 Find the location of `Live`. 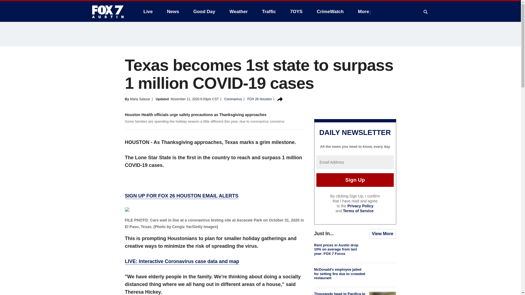

Live is located at coordinates (148, 11).